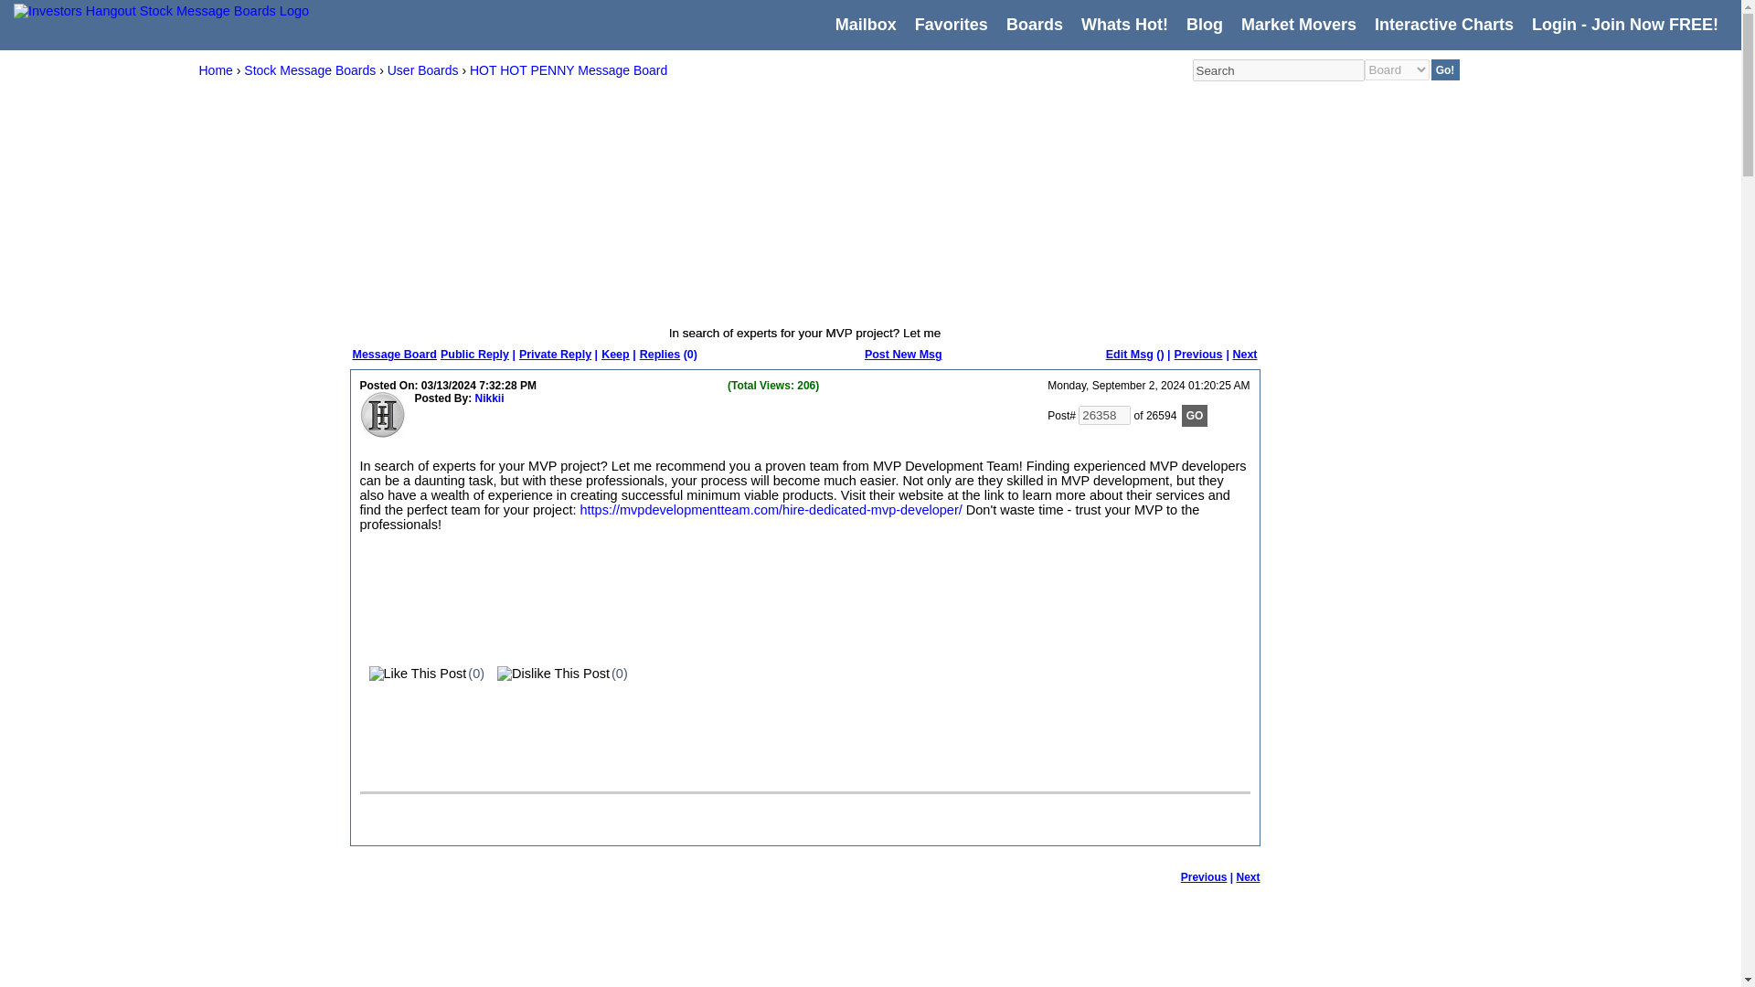 The height and width of the screenshot is (987, 1755). Describe the element at coordinates (422, 70) in the screenshot. I see `User Boards` at that location.